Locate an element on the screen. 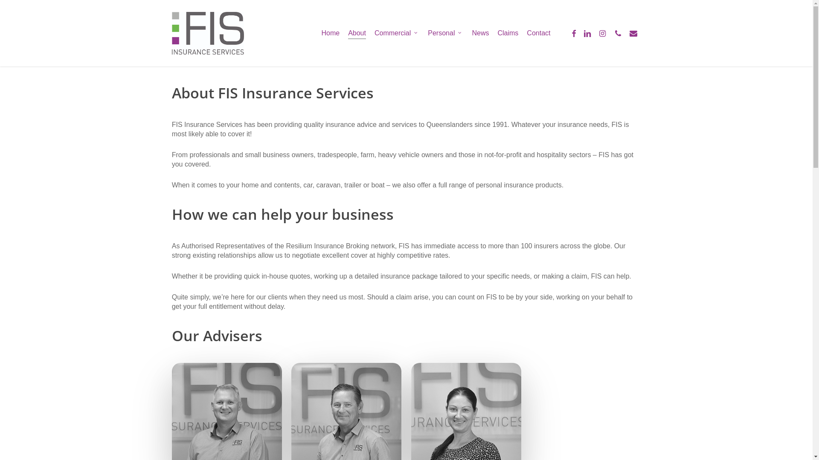  News is located at coordinates (480, 33).